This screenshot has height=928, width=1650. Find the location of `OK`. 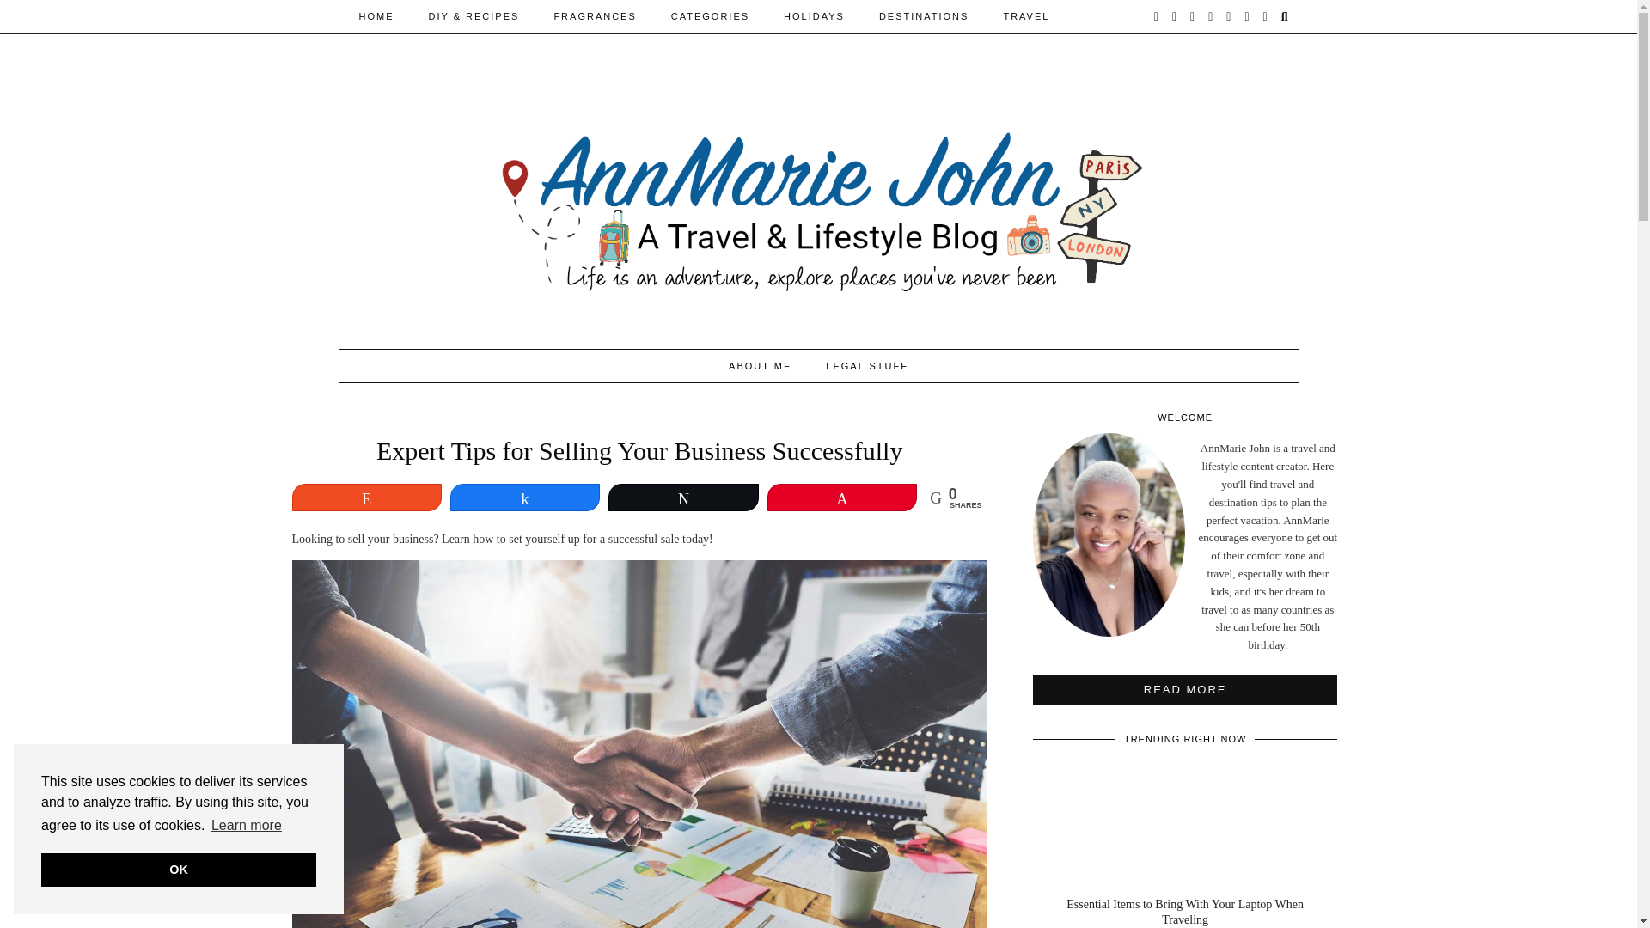

OK is located at coordinates (179, 870).